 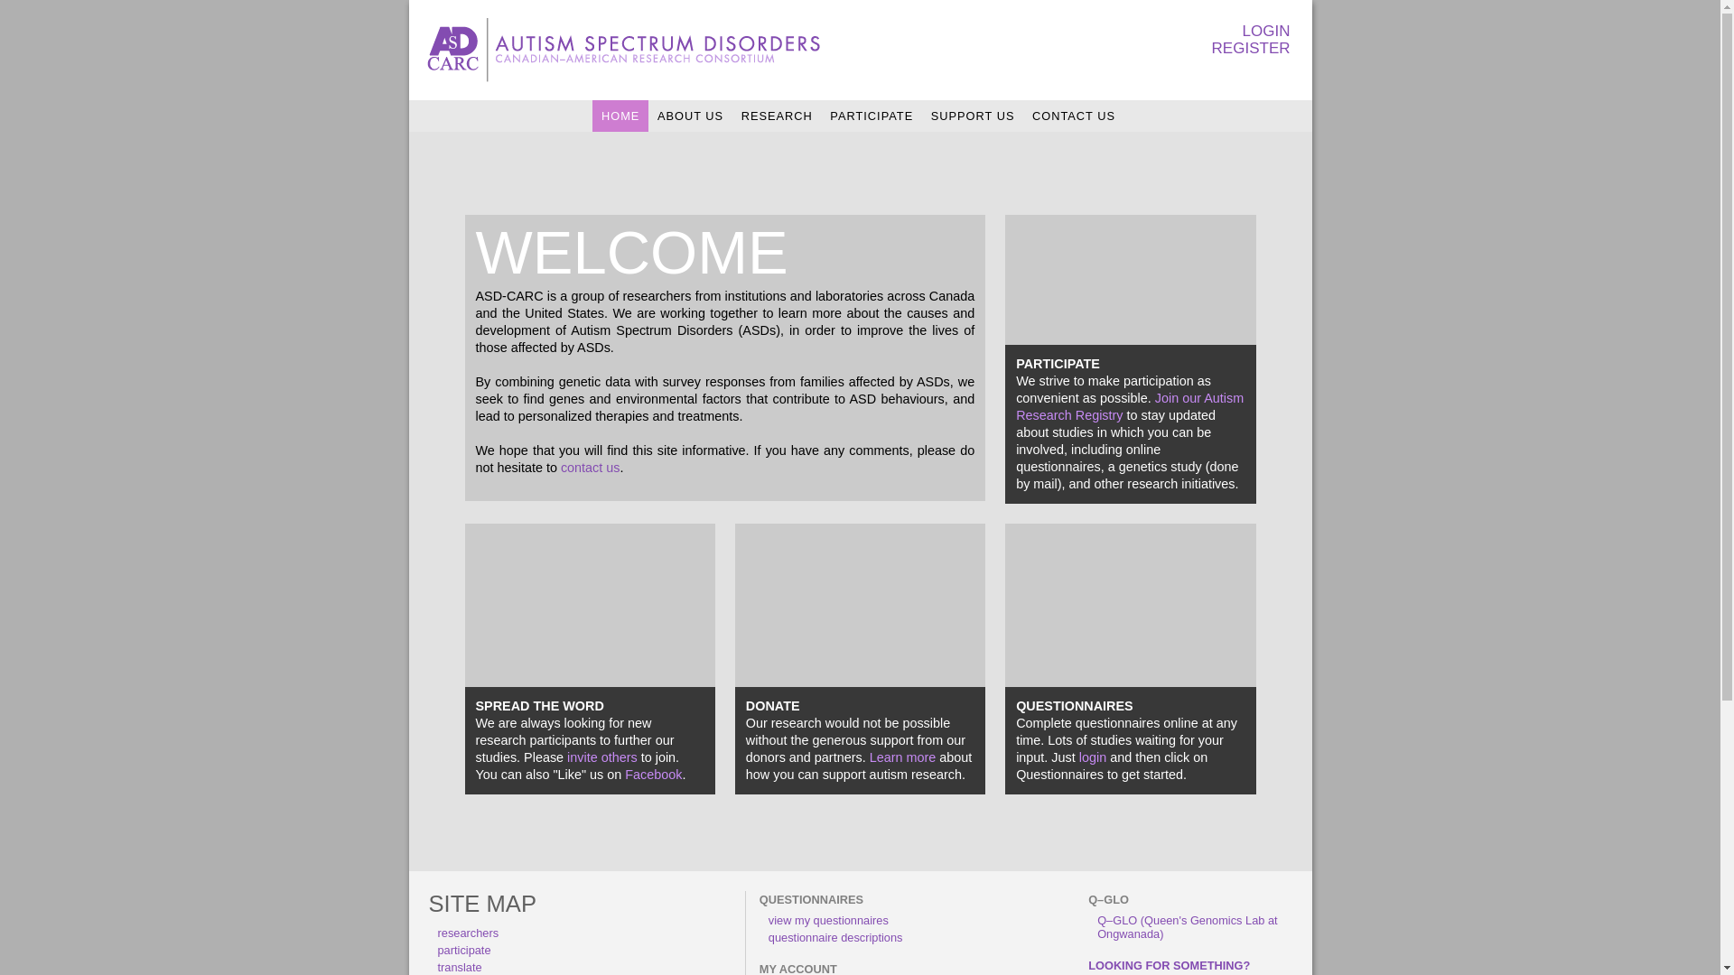 What do you see at coordinates (1074, 116) in the screenshot?
I see `CONTACT US` at bounding box center [1074, 116].